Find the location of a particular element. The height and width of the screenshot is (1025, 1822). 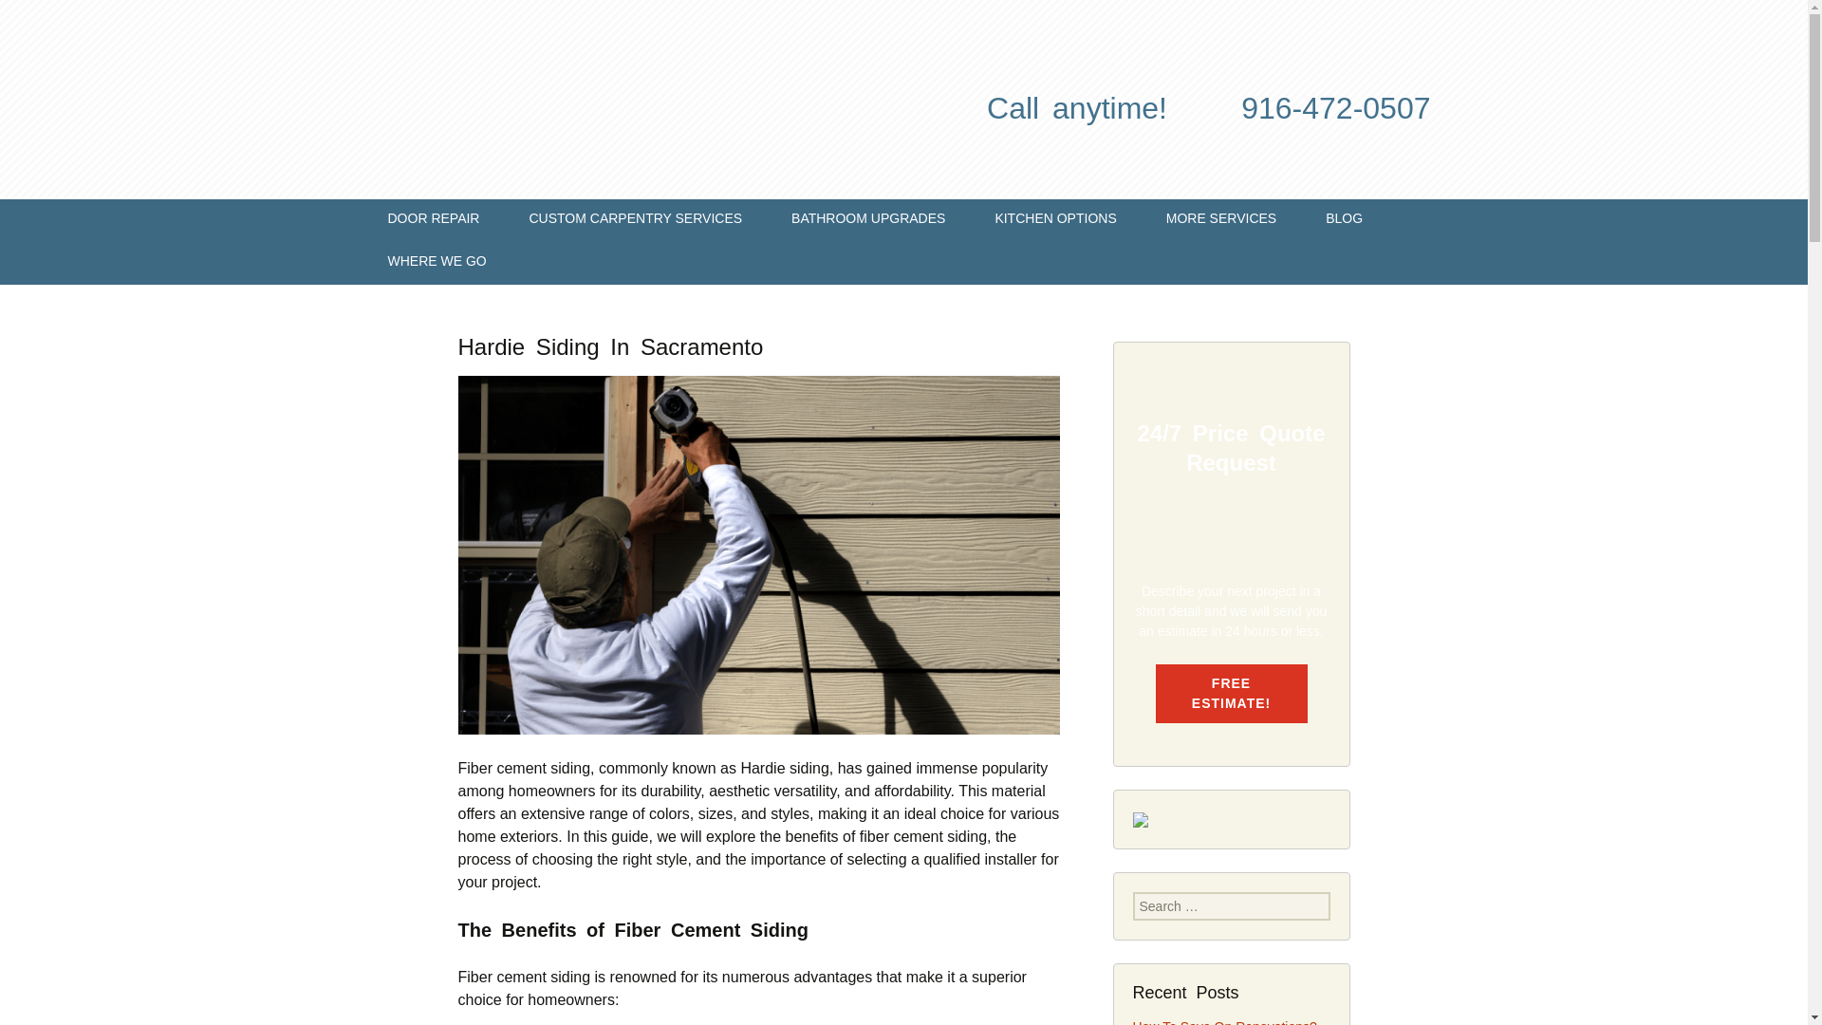

DOOR REPAIR is located at coordinates (433, 220).